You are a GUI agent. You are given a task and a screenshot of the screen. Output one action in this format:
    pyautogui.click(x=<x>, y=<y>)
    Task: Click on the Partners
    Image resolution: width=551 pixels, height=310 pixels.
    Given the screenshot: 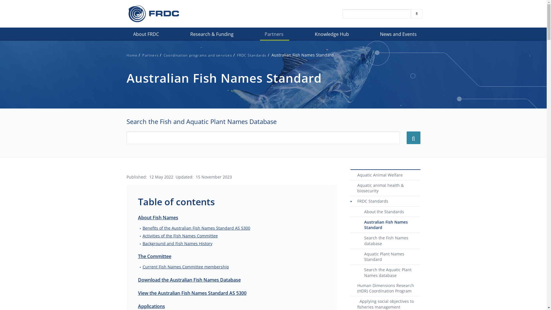 What is the action you would take?
    pyautogui.click(x=275, y=36)
    